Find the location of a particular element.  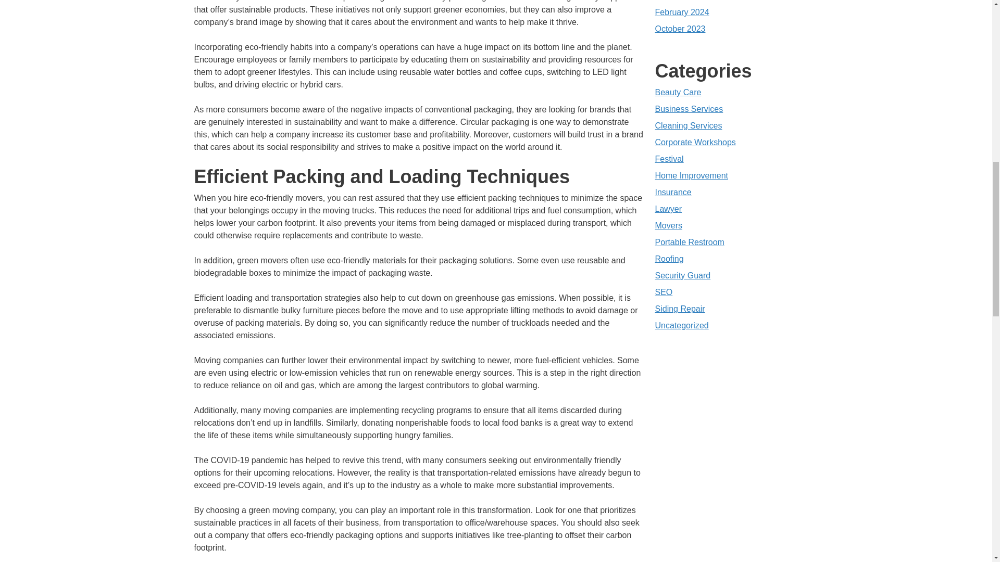

Business Services is located at coordinates (689, 109).